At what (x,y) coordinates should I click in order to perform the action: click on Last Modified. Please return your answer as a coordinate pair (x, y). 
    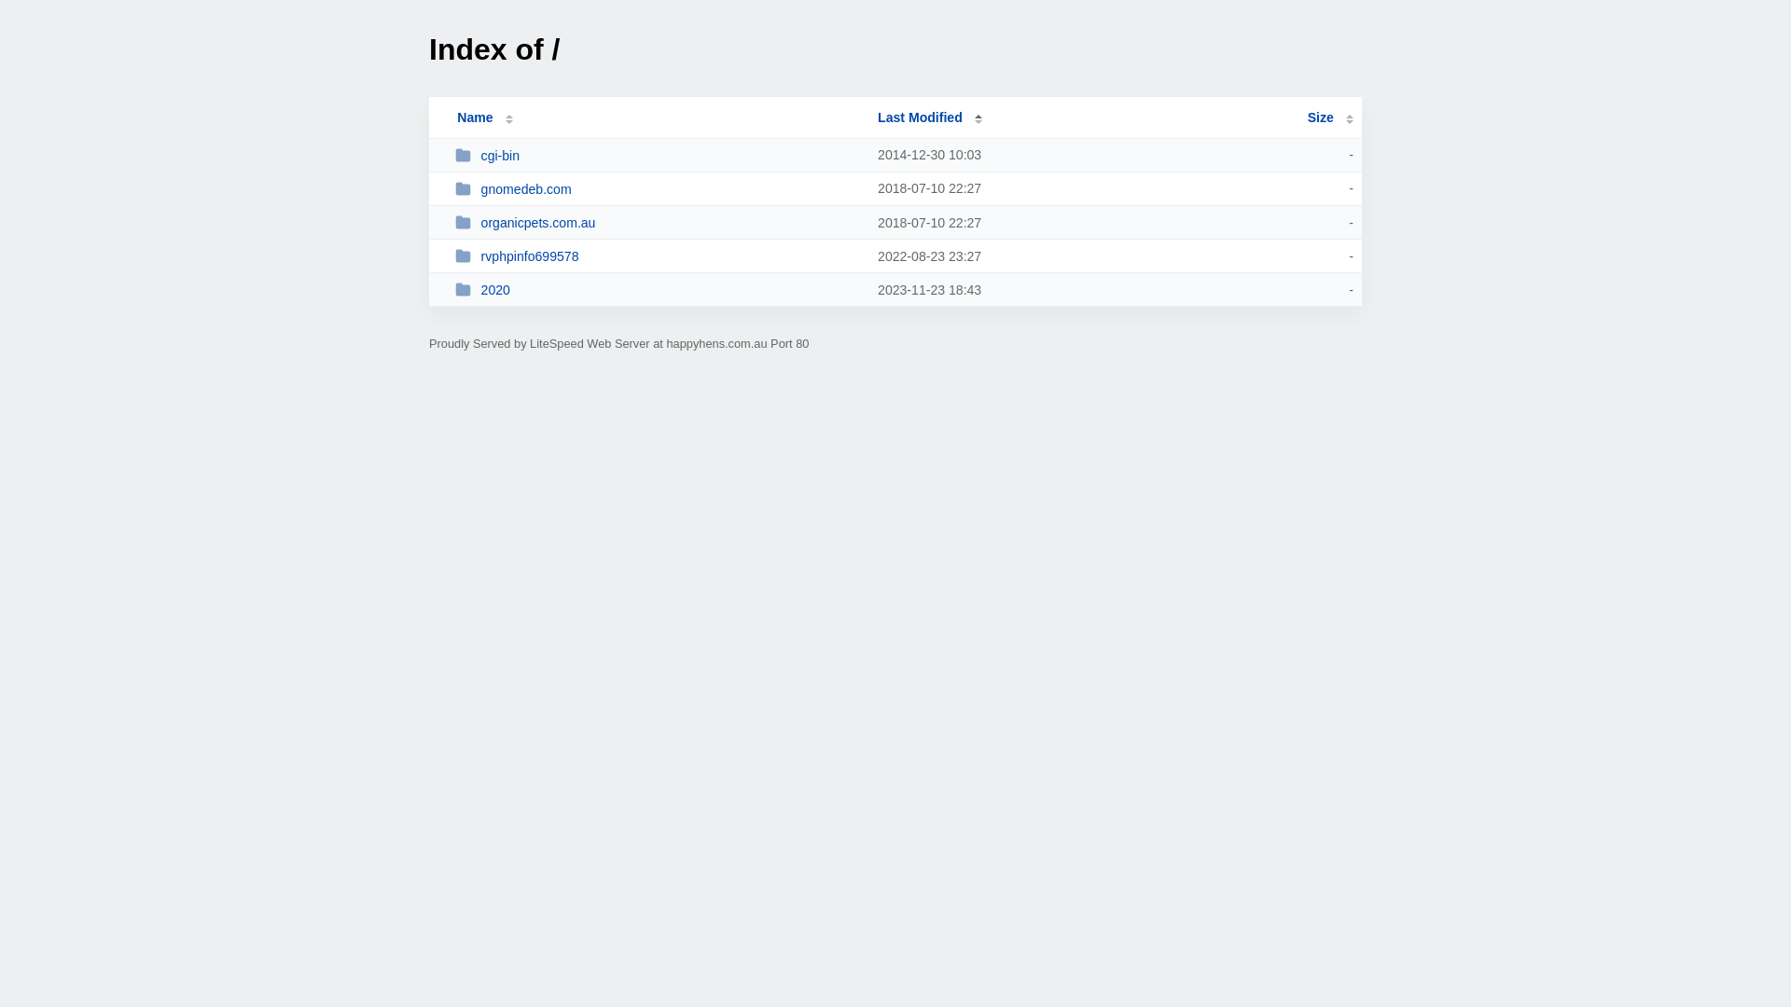
    Looking at the image, I should click on (930, 117).